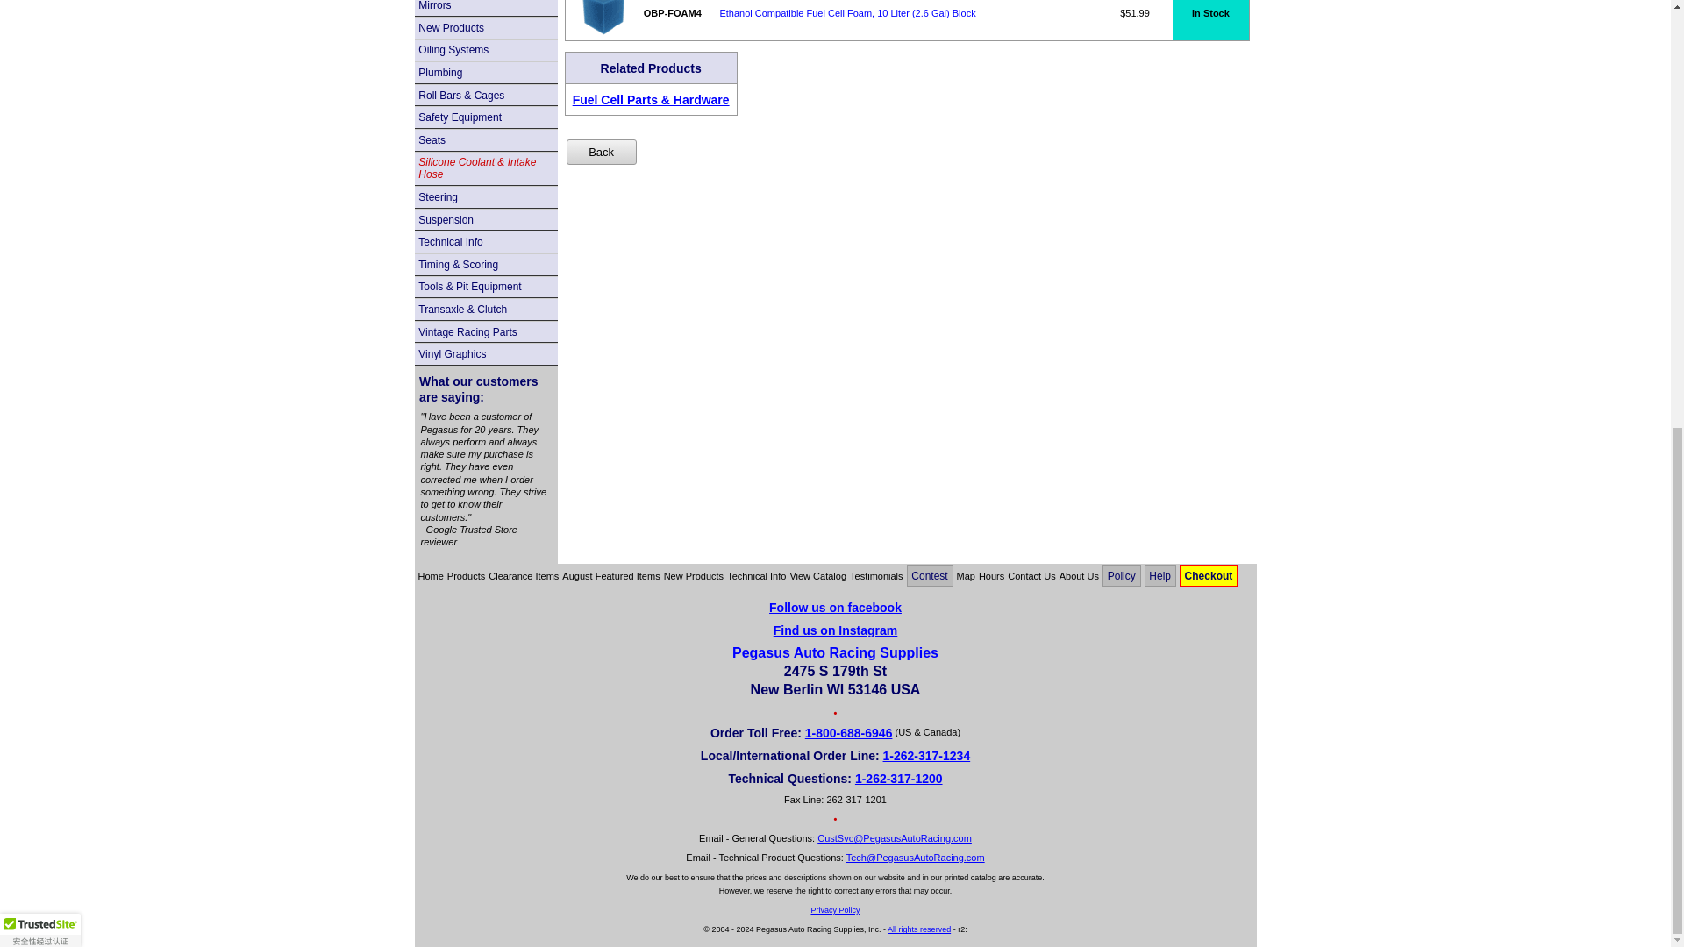  What do you see at coordinates (919, 929) in the screenshot?
I see `Copyright Information` at bounding box center [919, 929].